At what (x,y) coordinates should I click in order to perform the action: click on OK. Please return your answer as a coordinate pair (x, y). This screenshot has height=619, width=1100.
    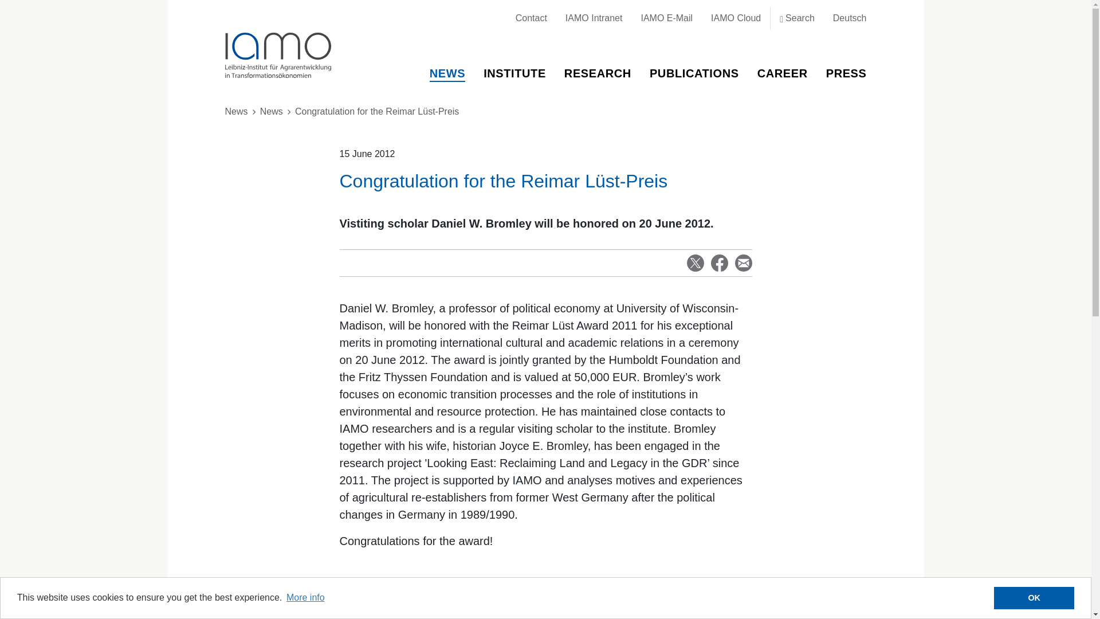
    Looking at the image, I should click on (1034, 598).